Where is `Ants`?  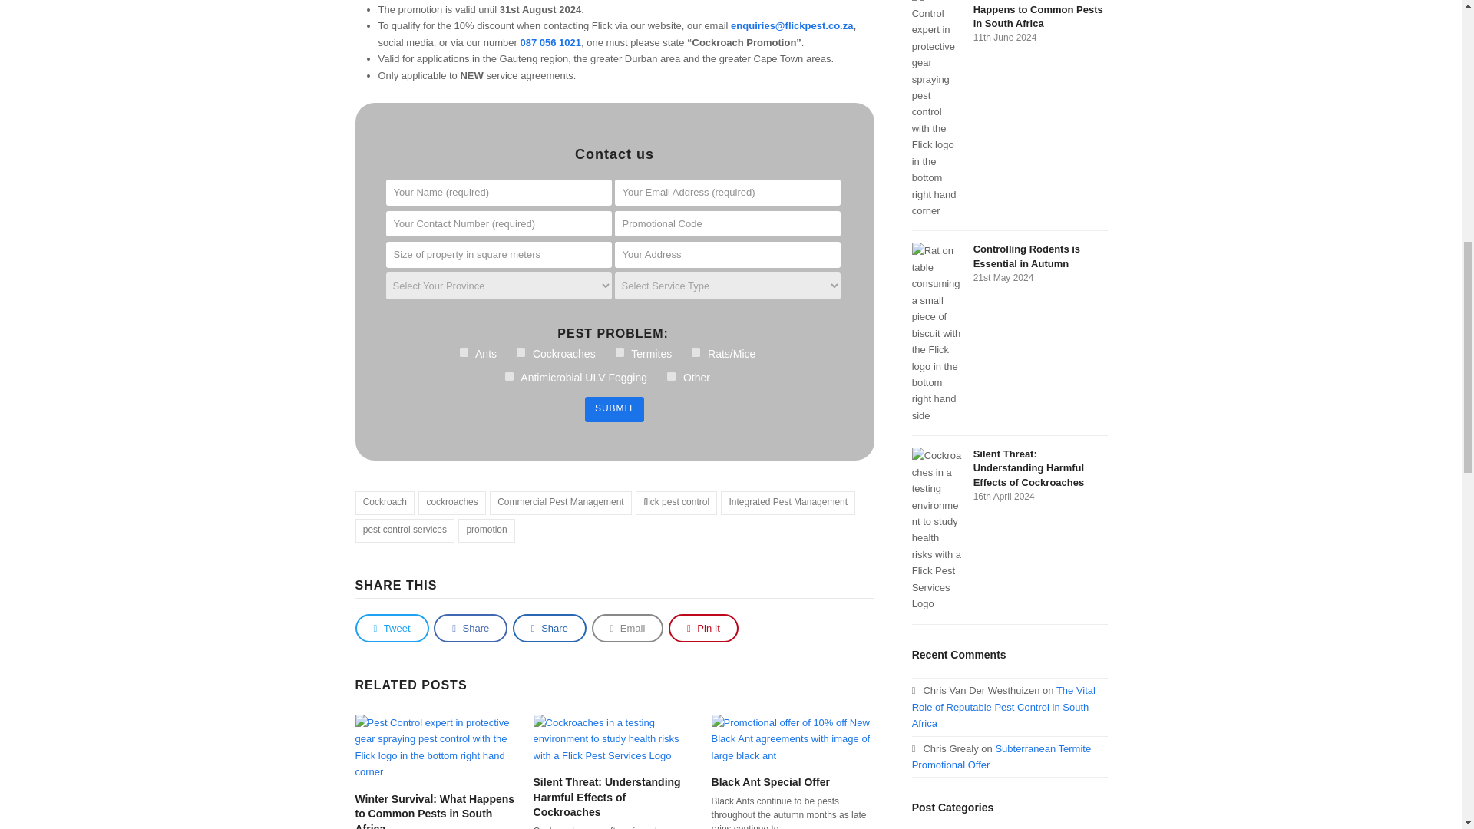 Ants is located at coordinates (464, 352).